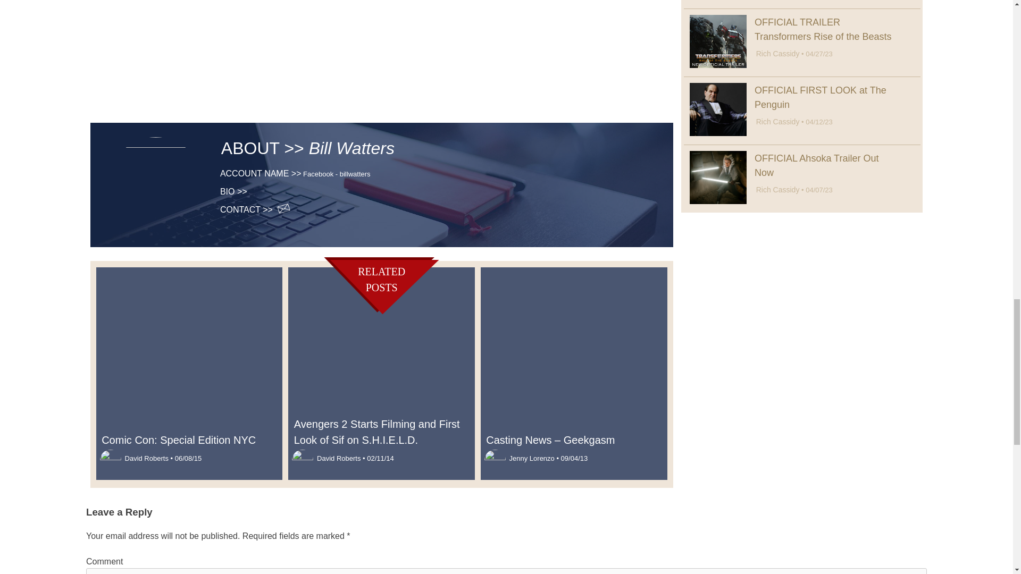 The width and height of the screenshot is (1021, 574). What do you see at coordinates (146, 458) in the screenshot?
I see `David Roberts` at bounding box center [146, 458].